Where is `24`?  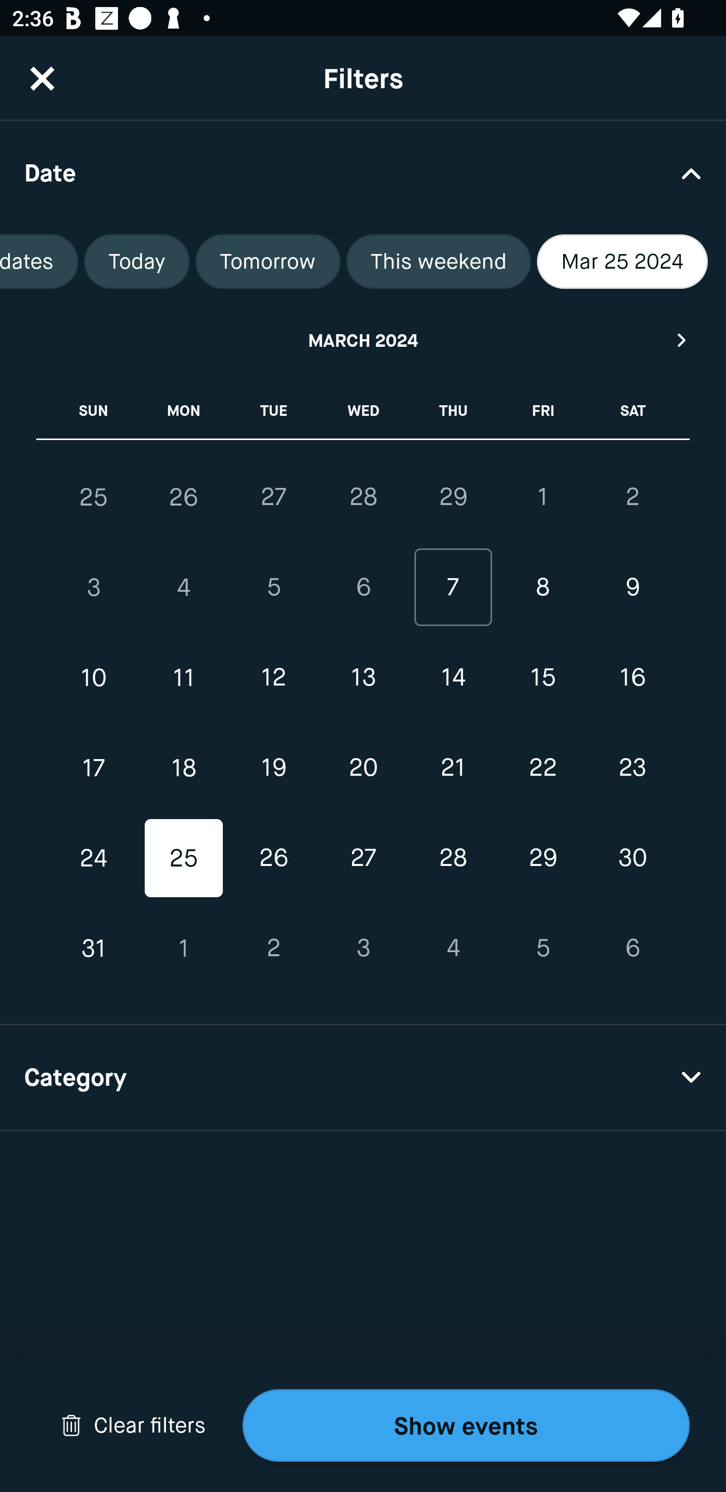
24 is located at coordinates (94, 858).